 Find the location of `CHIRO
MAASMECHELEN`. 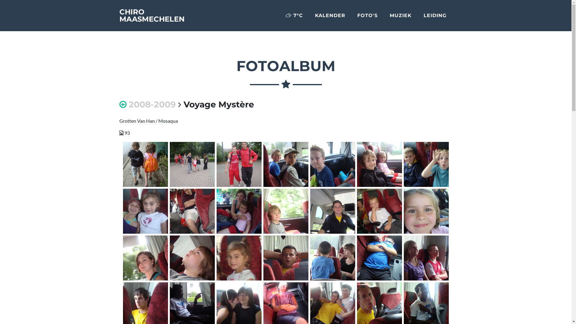

CHIRO
MAASMECHELEN is located at coordinates (152, 16).